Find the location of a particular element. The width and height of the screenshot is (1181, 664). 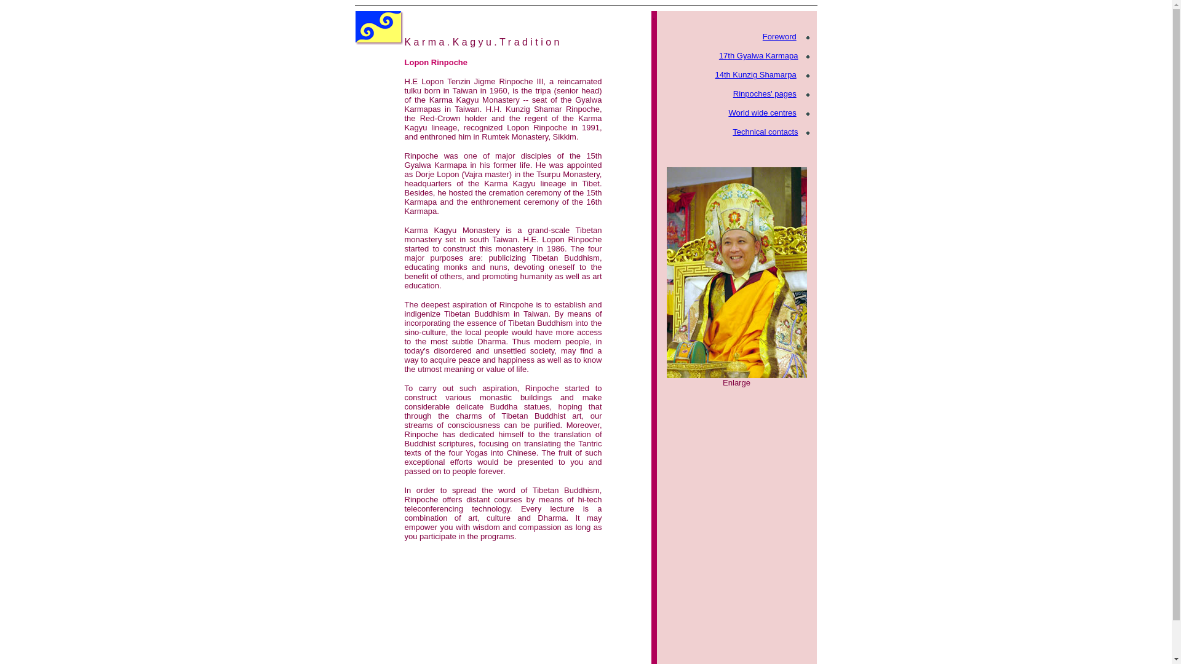

Rinpoches' pages is located at coordinates (765, 93).